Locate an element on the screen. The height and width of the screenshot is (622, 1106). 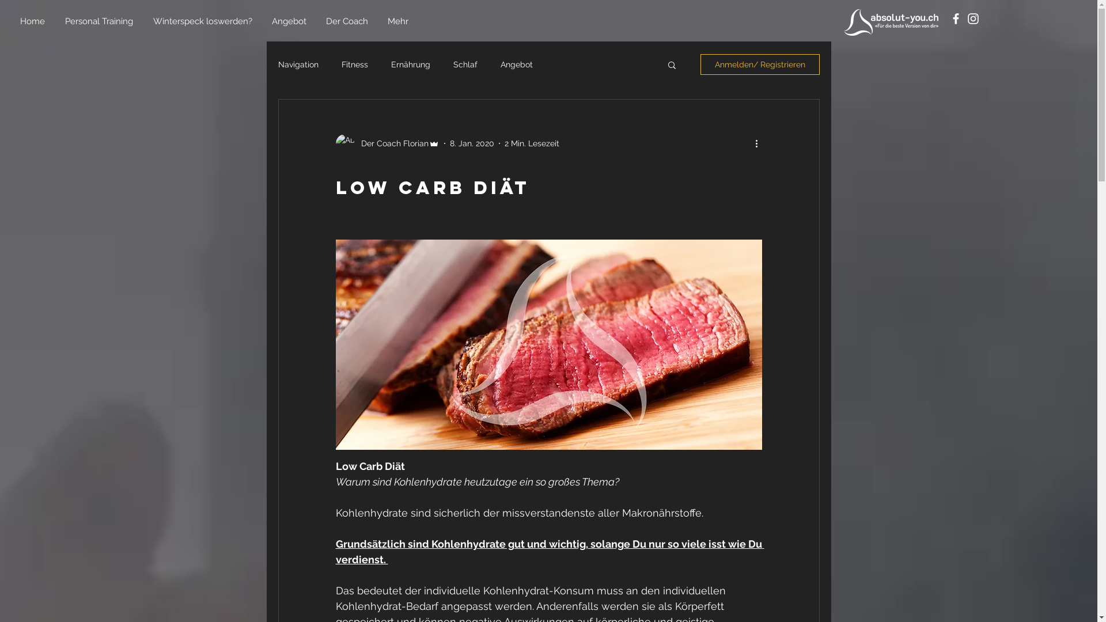
Angebot is located at coordinates (516, 65).